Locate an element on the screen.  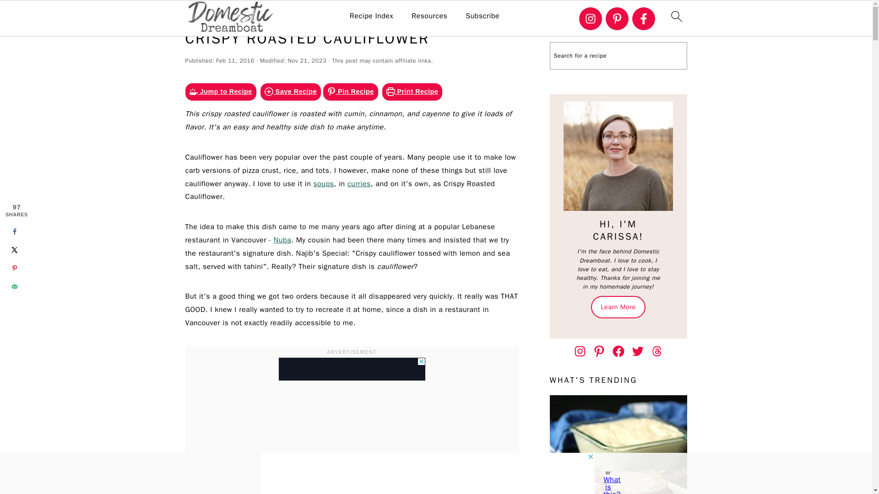
Resources is located at coordinates (429, 16).